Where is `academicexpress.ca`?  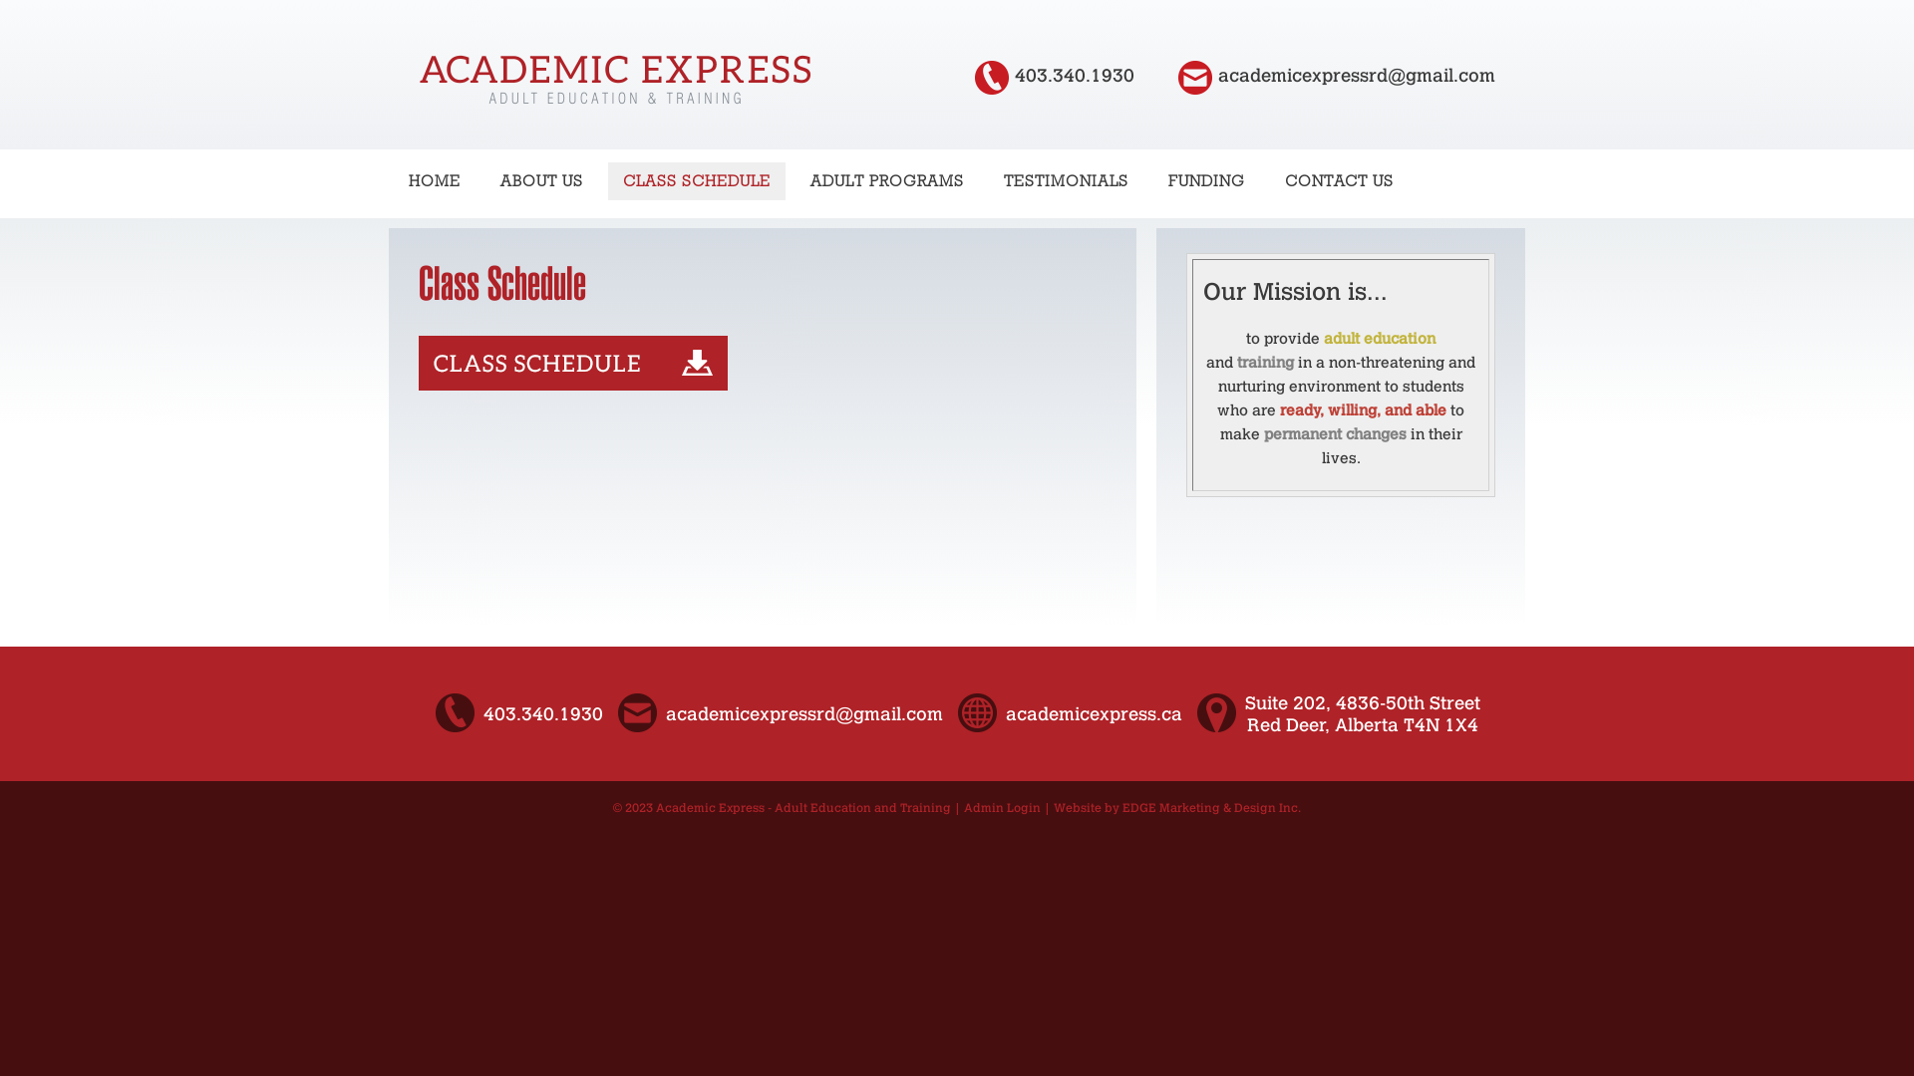
academicexpress.ca is located at coordinates (1093, 714).